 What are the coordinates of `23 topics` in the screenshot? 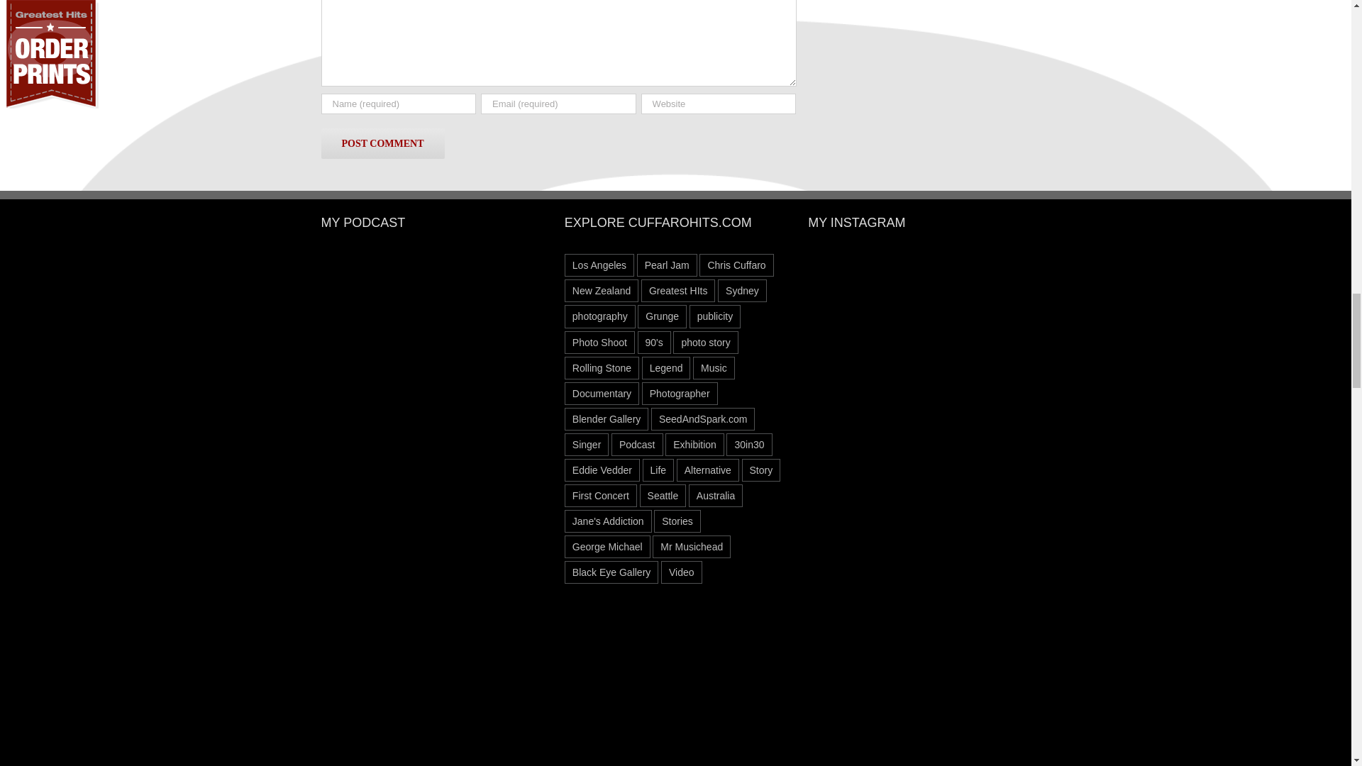 It's located at (667, 265).